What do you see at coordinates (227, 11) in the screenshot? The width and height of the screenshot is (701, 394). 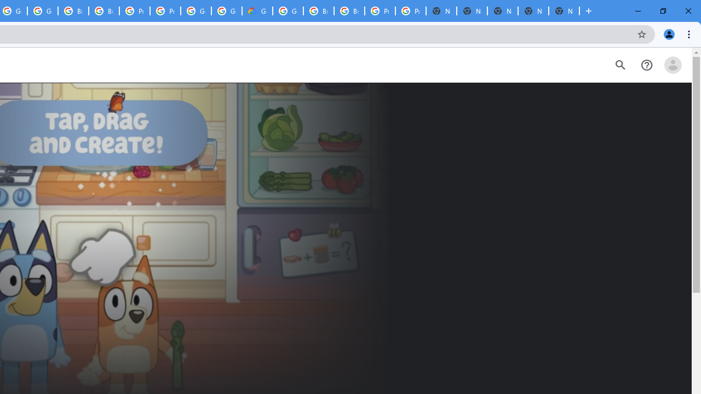 I see `Google Cloud Platform` at bounding box center [227, 11].